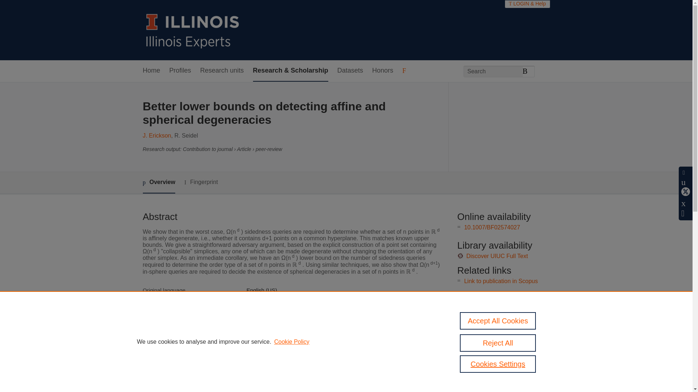  Describe the element at coordinates (350, 71) in the screenshot. I see `Datasets` at that location.